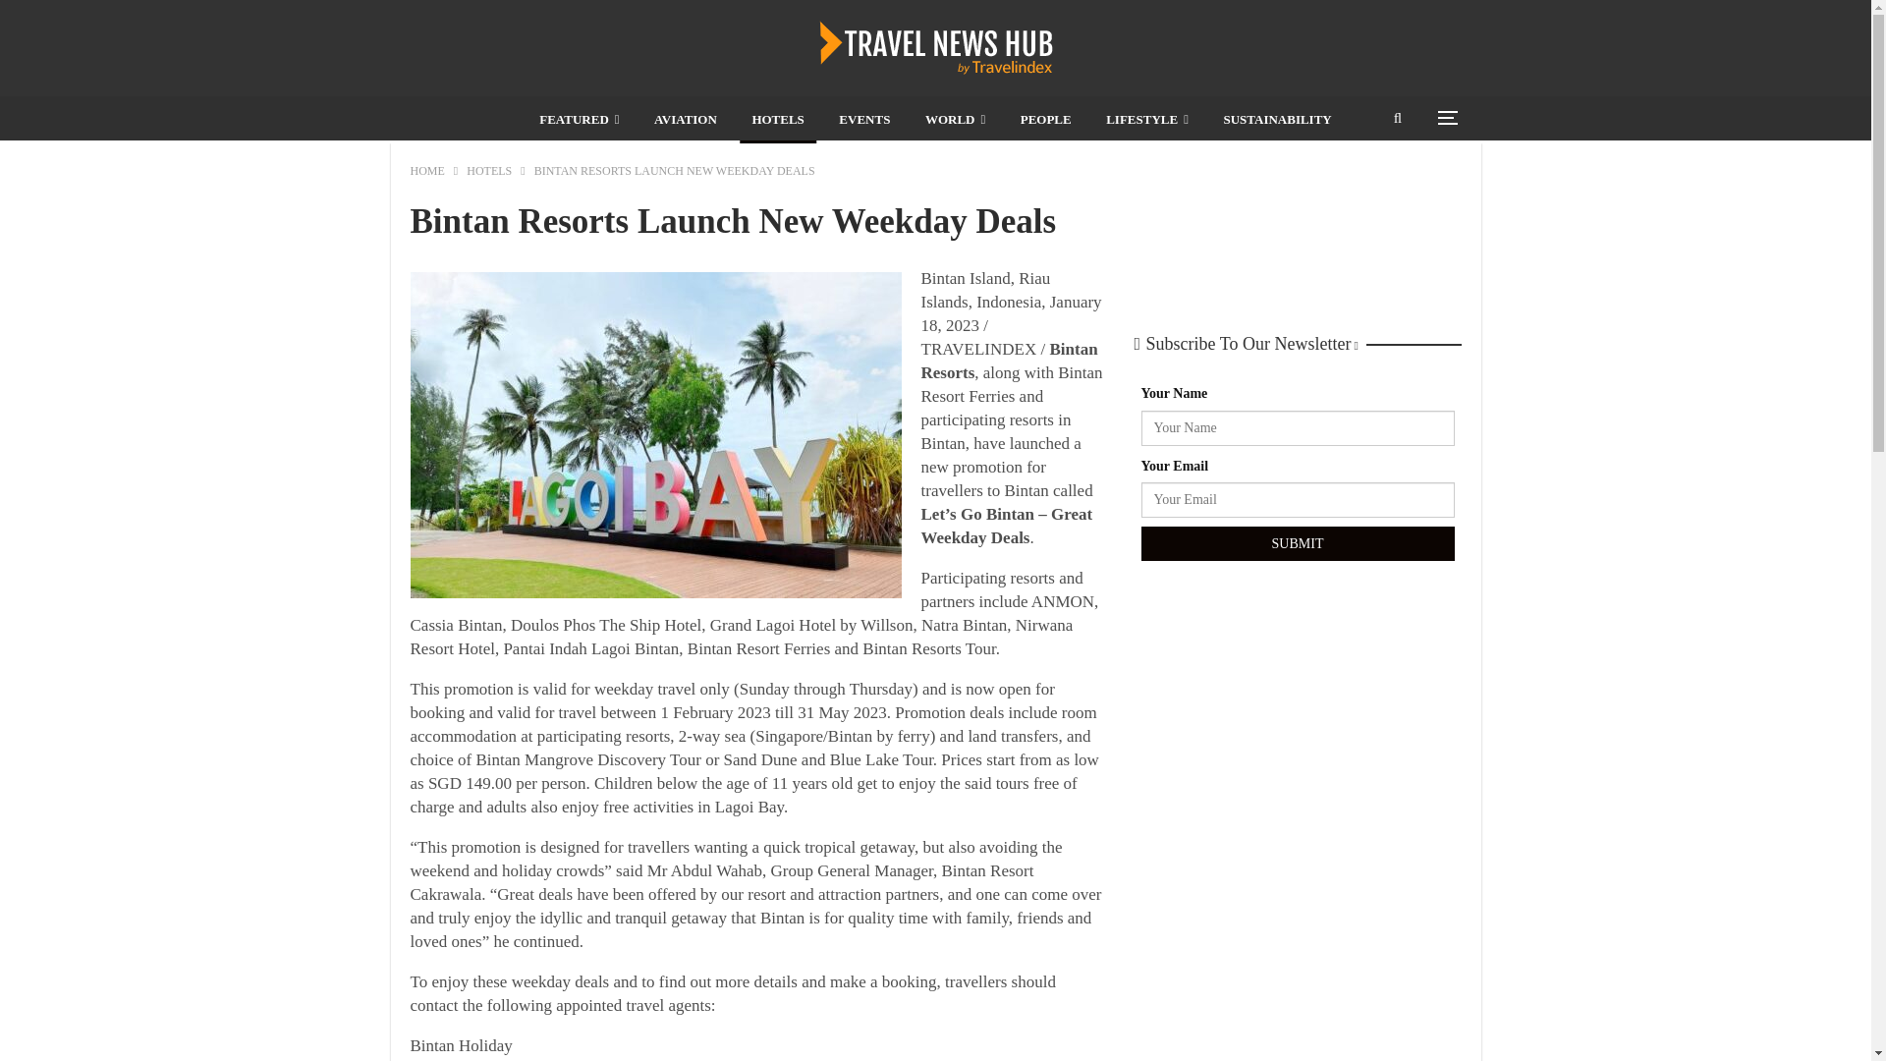 This screenshot has height=1061, width=1886. I want to click on WORLD, so click(955, 120).